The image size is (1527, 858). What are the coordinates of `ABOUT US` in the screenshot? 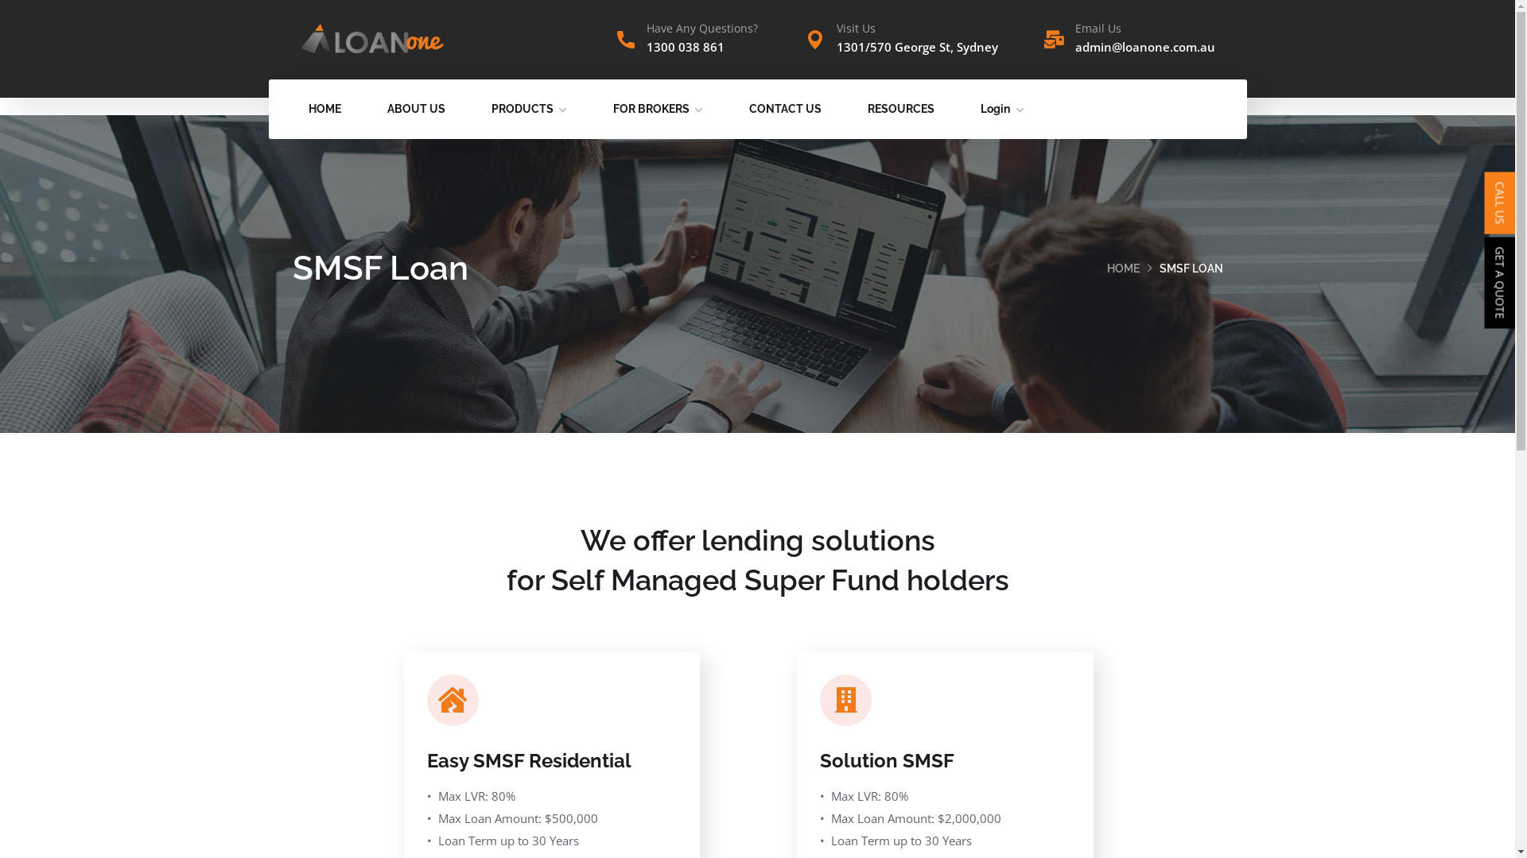 It's located at (415, 110).